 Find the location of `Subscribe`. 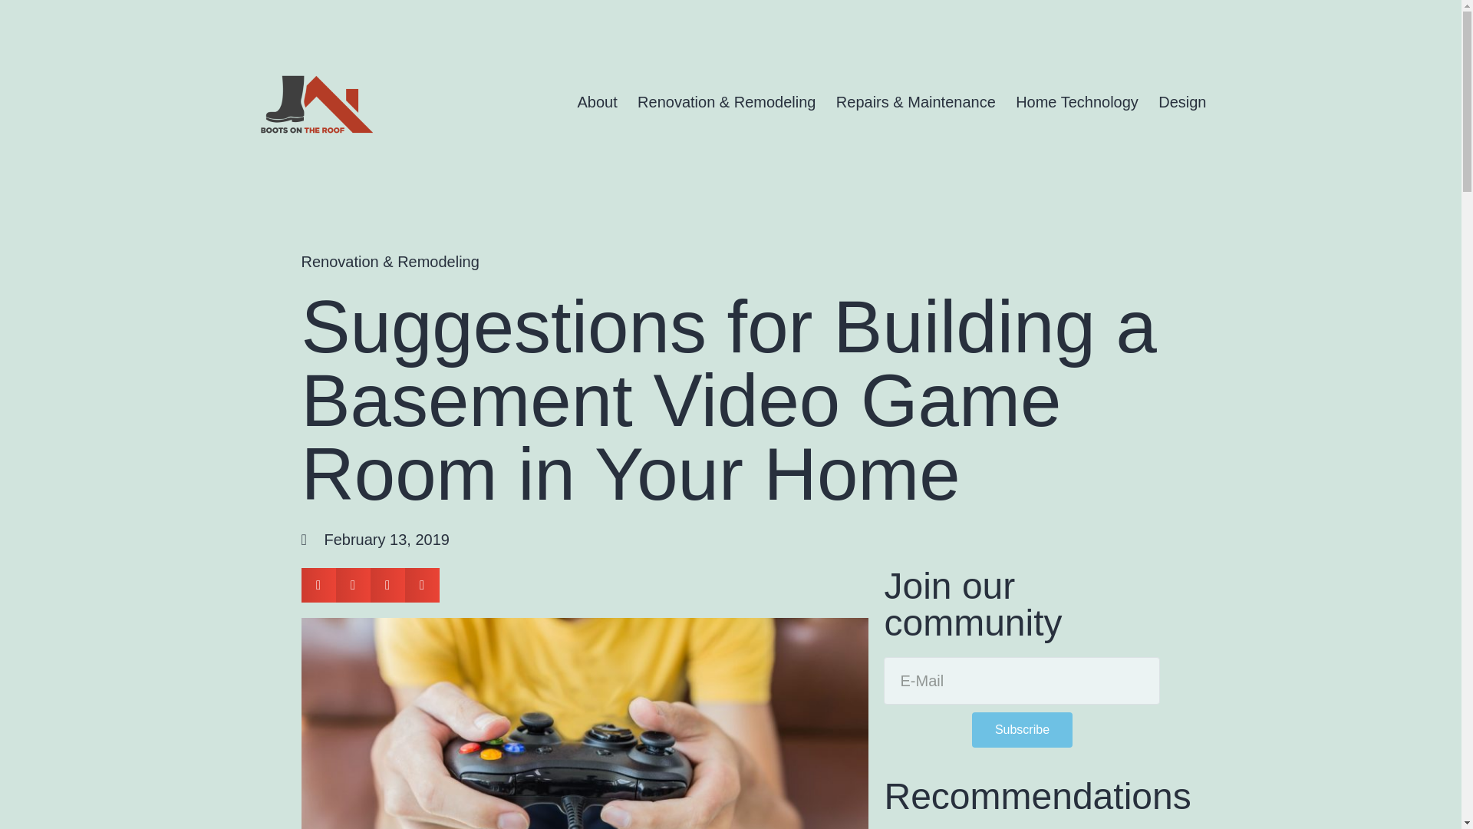

Subscribe is located at coordinates (1022, 729).